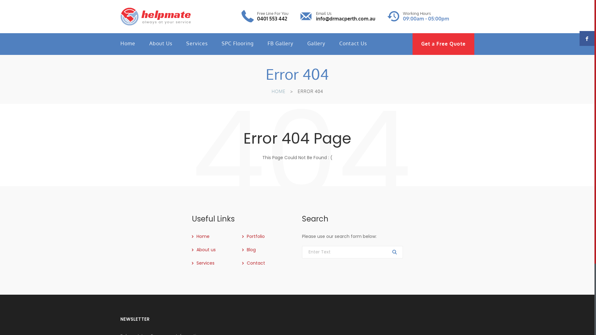 The width and height of the screenshot is (596, 335). Describe the element at coordinates (201, 236) in the screenshot. I see `Home` at that location.